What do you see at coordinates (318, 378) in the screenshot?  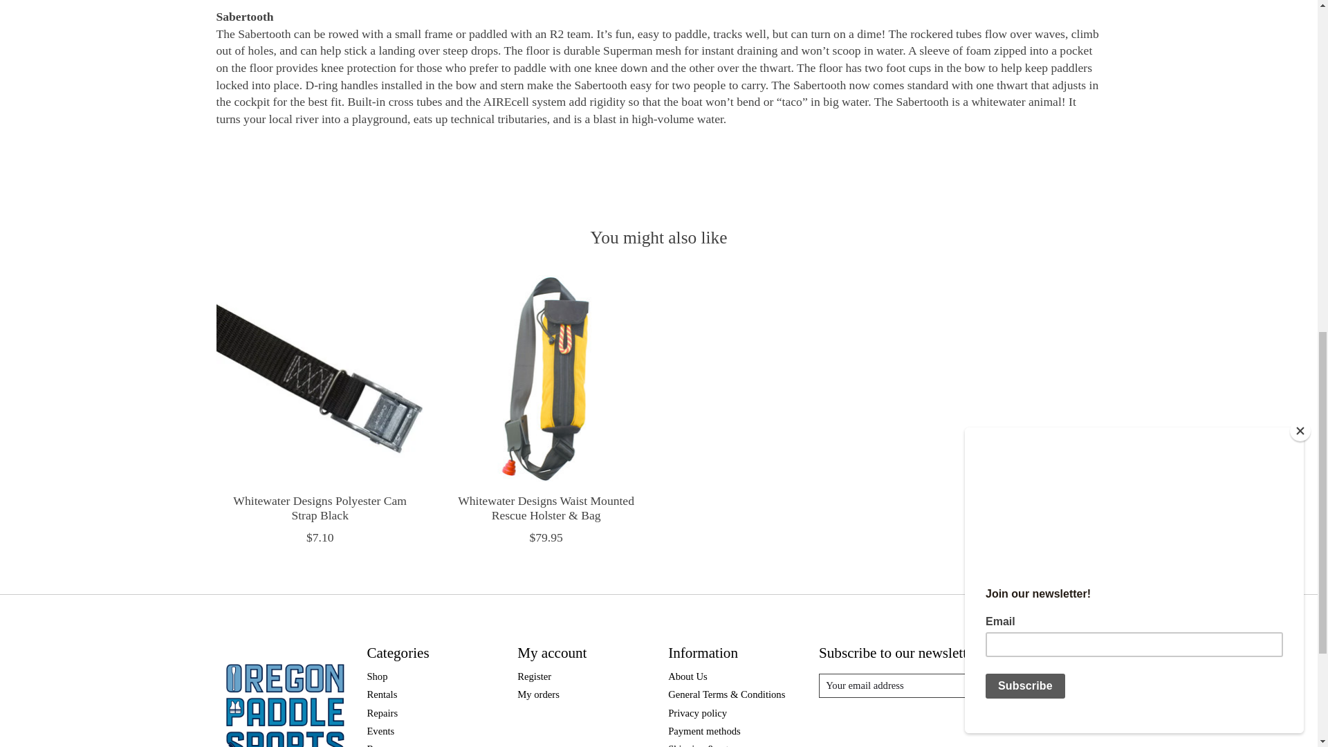 I see `Whitewater Designs Polyester Cam Strap Black` at bounding box center [318, 378].